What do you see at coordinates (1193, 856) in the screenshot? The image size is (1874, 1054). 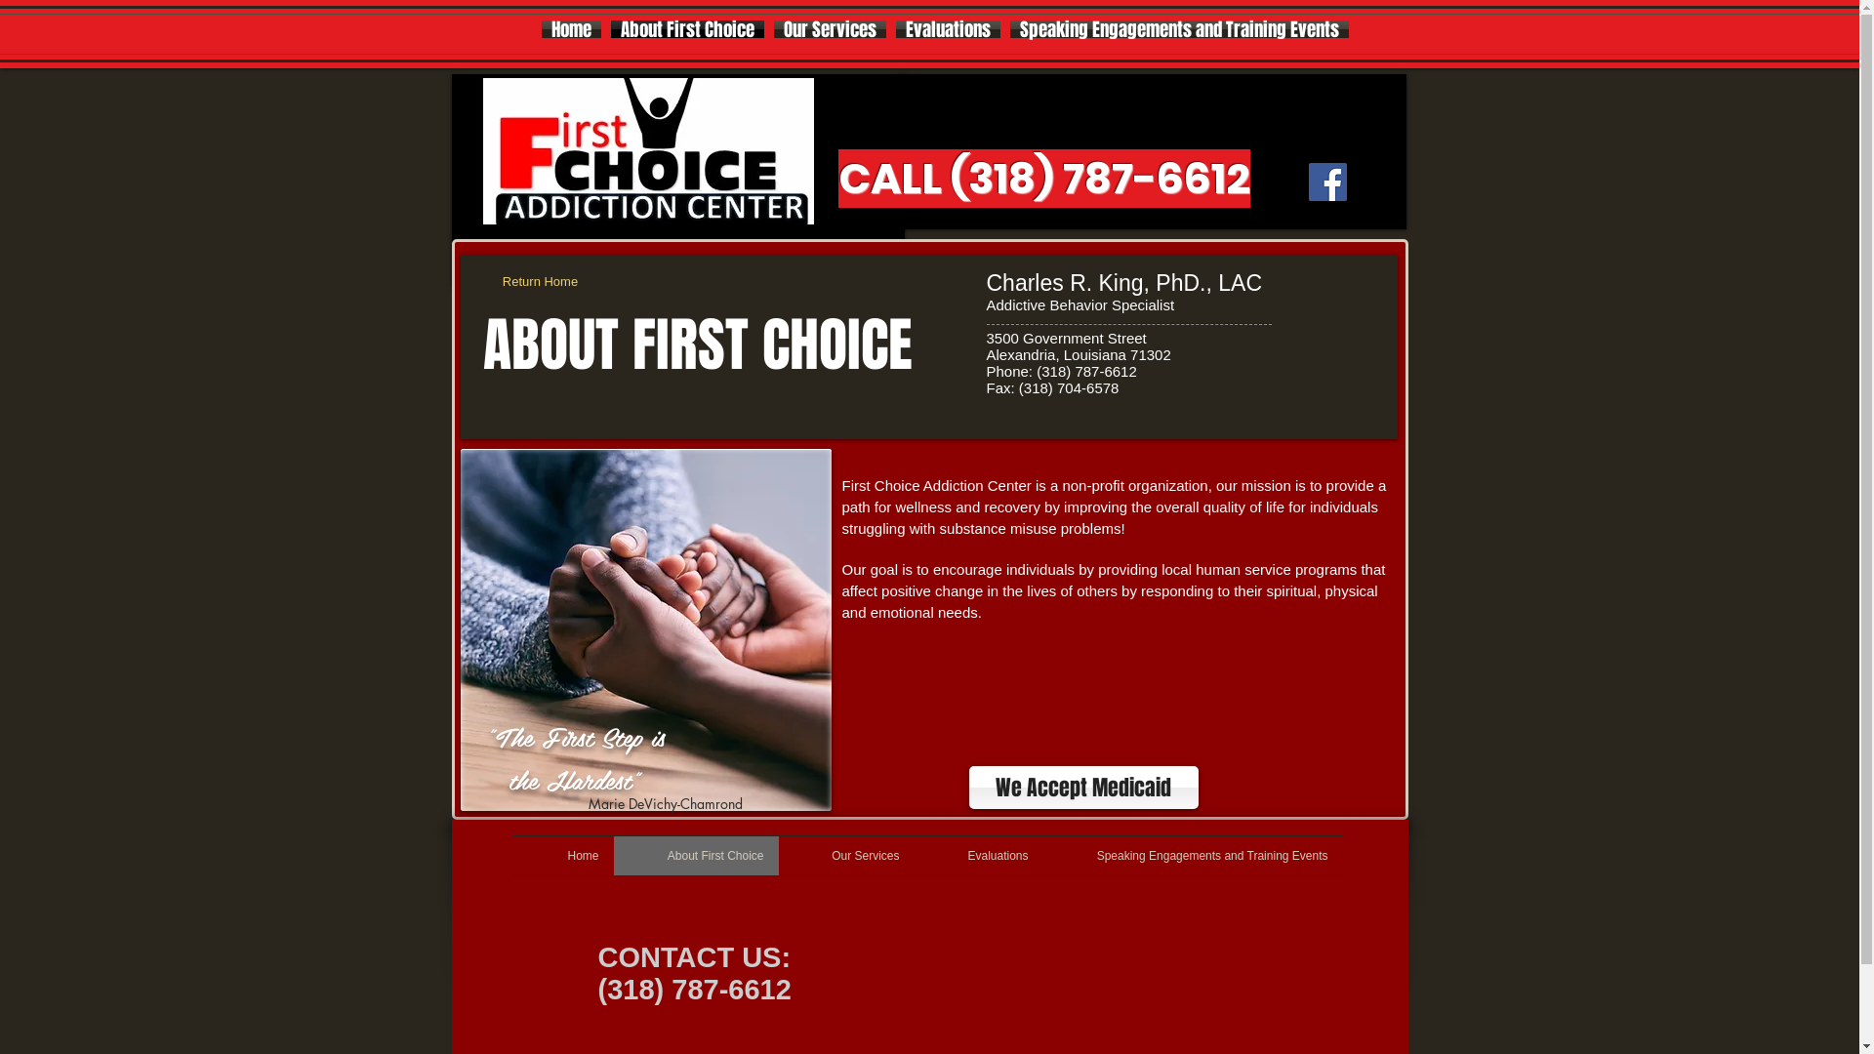 I see `Speaking Engagements and Training Events` at bounding box center [1193, 856].